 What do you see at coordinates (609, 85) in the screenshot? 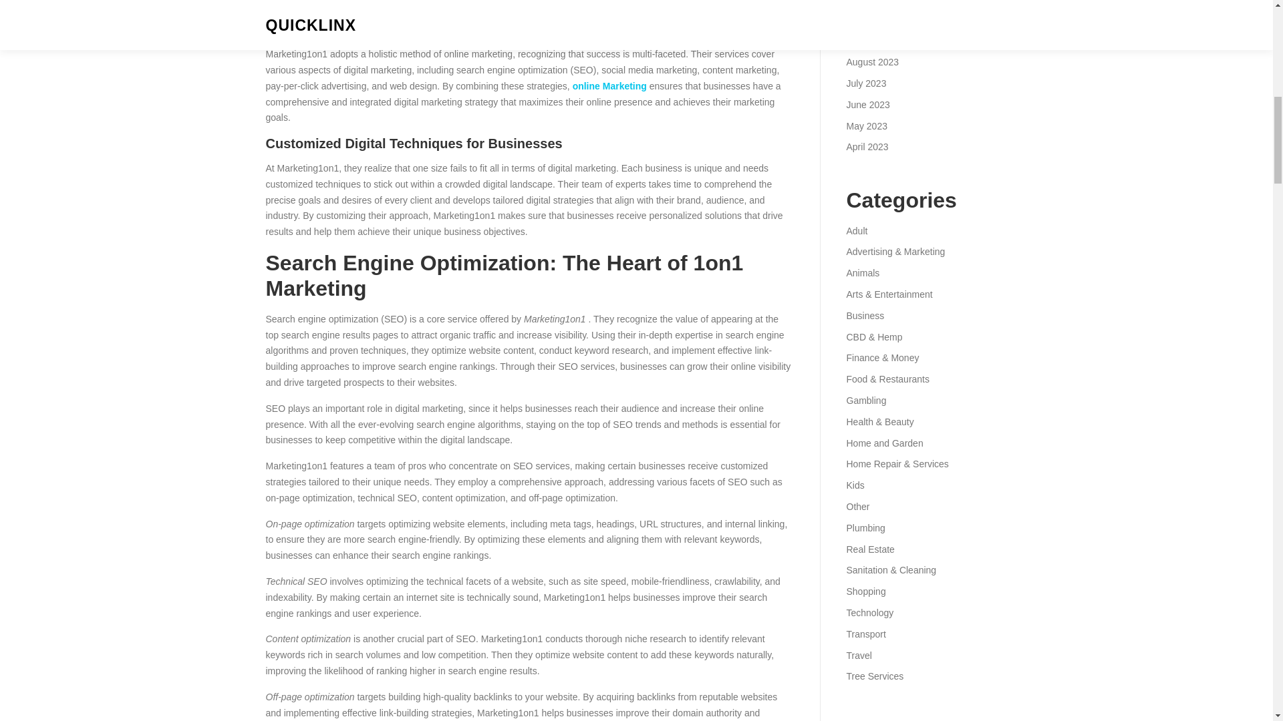
I see `online Marketing` at bounding box center [609, 85].